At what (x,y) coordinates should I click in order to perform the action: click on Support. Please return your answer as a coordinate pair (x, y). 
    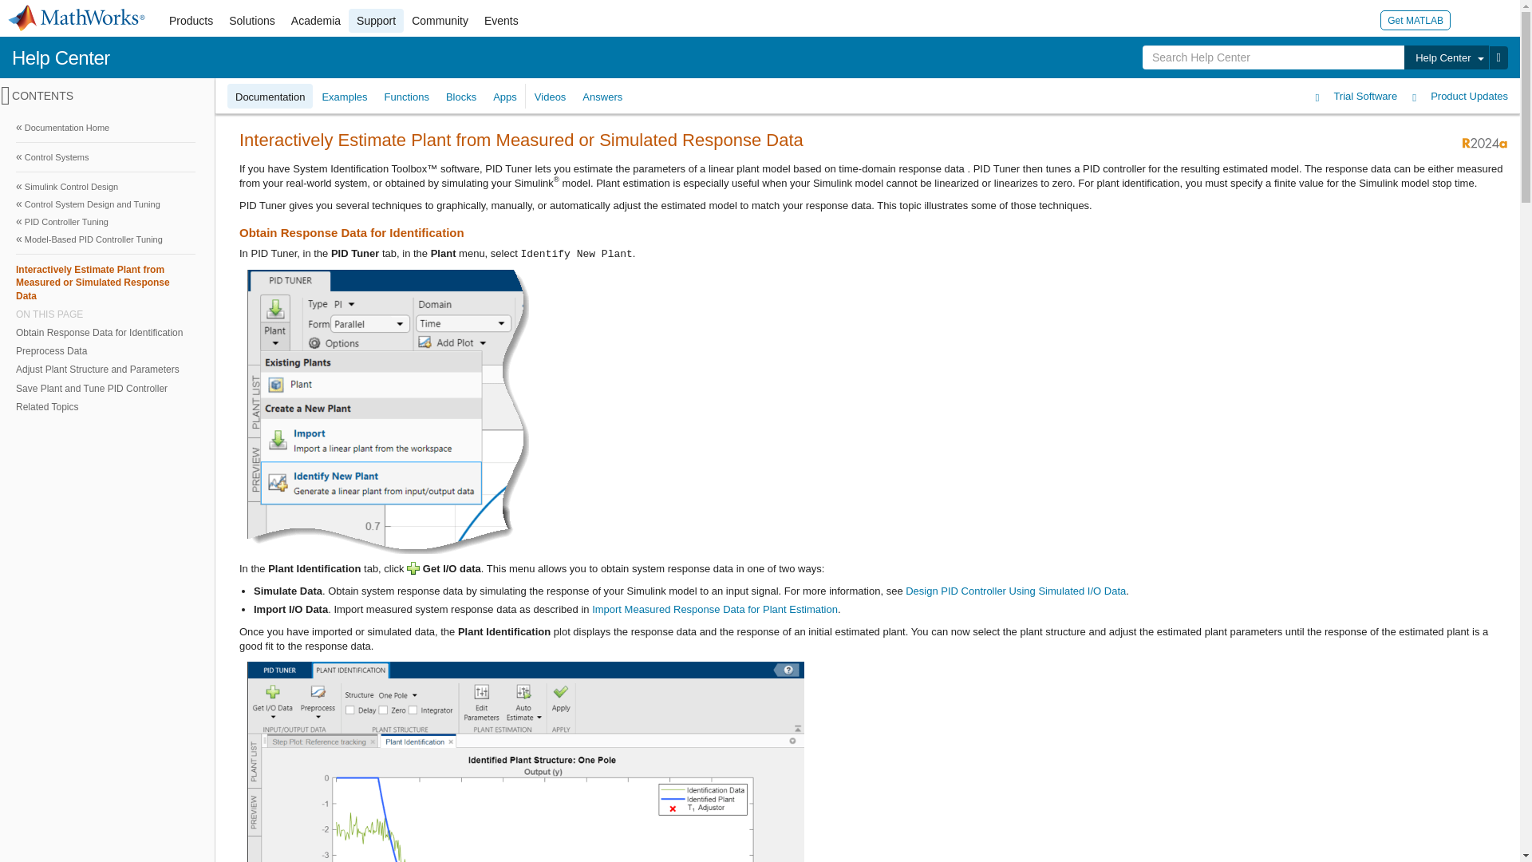
    Looking at the image, I should click on (377, 21).